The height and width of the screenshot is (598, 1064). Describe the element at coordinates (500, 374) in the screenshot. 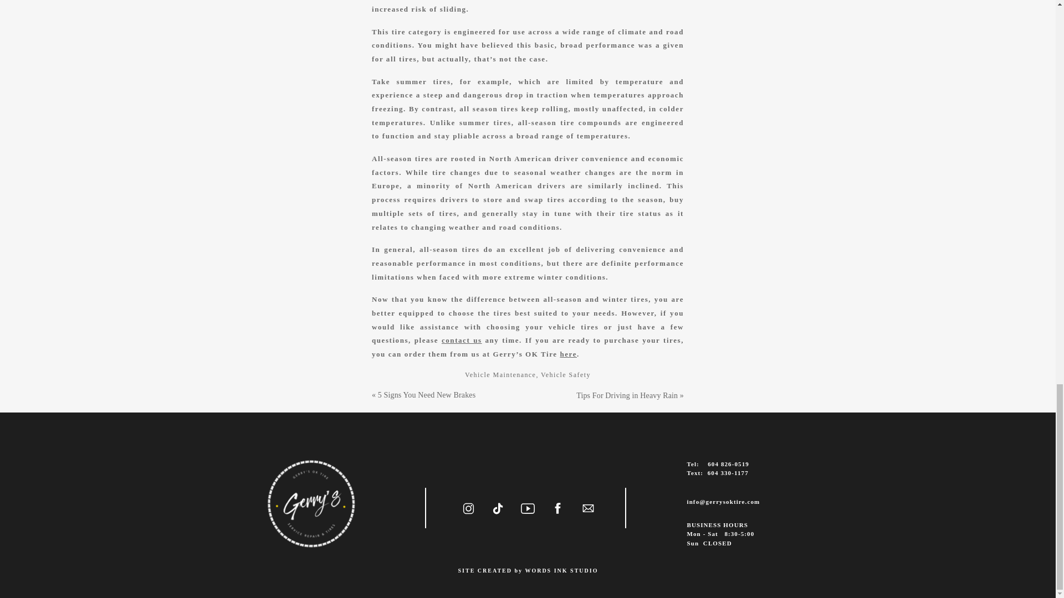

I see `Vehicle Maintenance` at that location.